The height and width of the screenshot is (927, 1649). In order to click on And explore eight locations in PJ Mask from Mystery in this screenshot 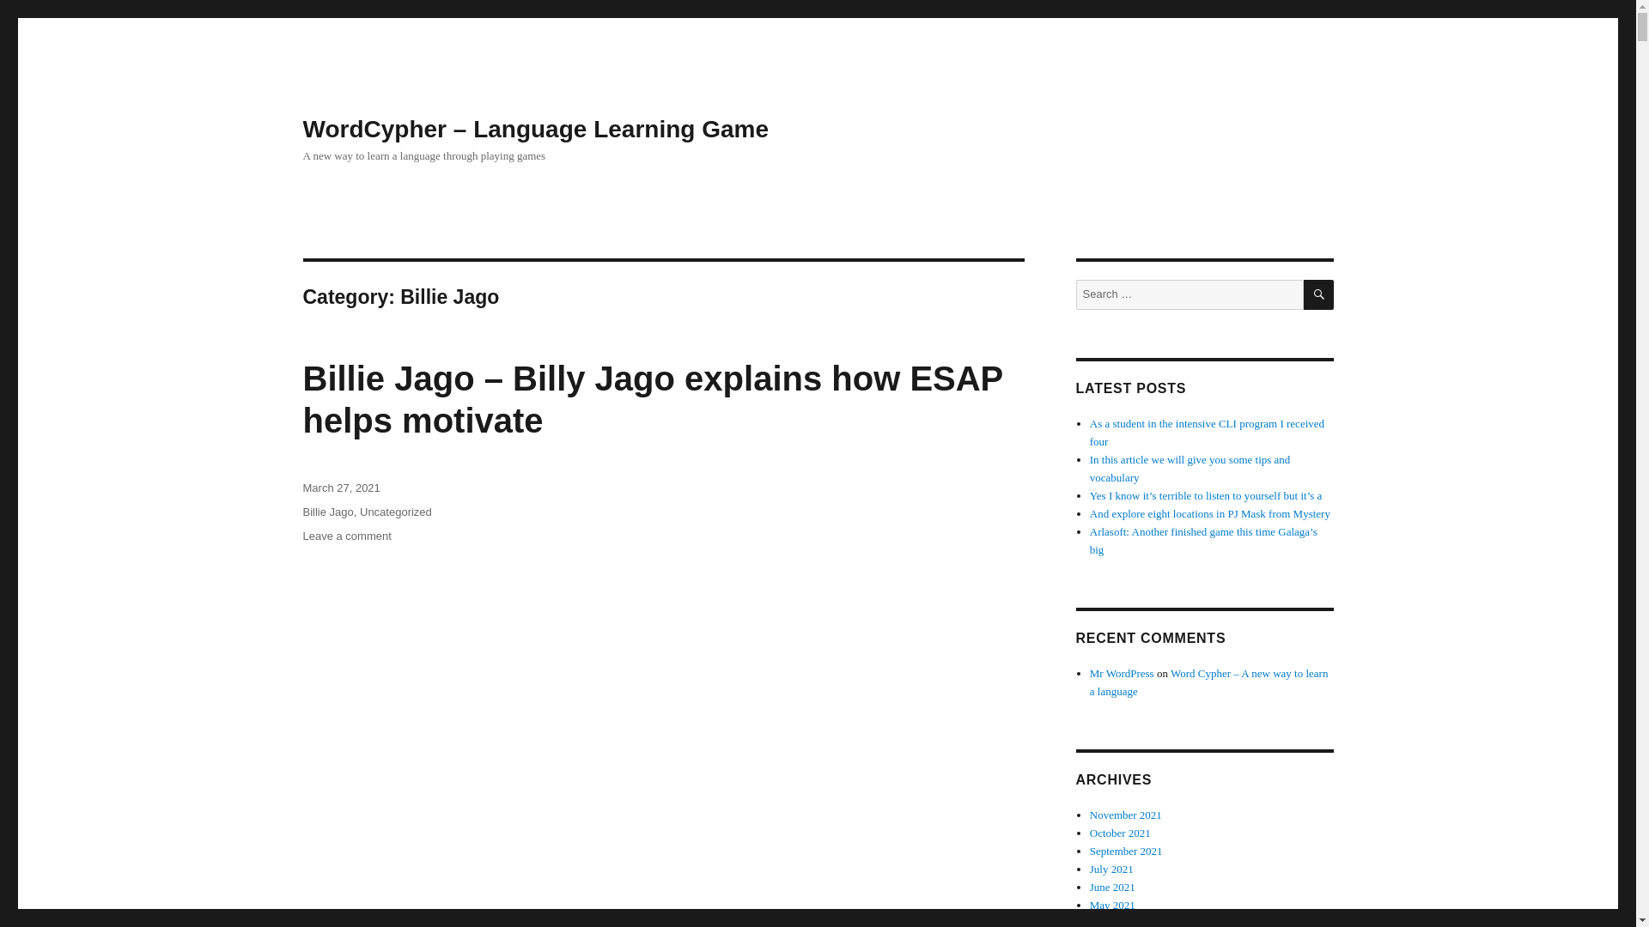, I will do `click(1210, 513)`.